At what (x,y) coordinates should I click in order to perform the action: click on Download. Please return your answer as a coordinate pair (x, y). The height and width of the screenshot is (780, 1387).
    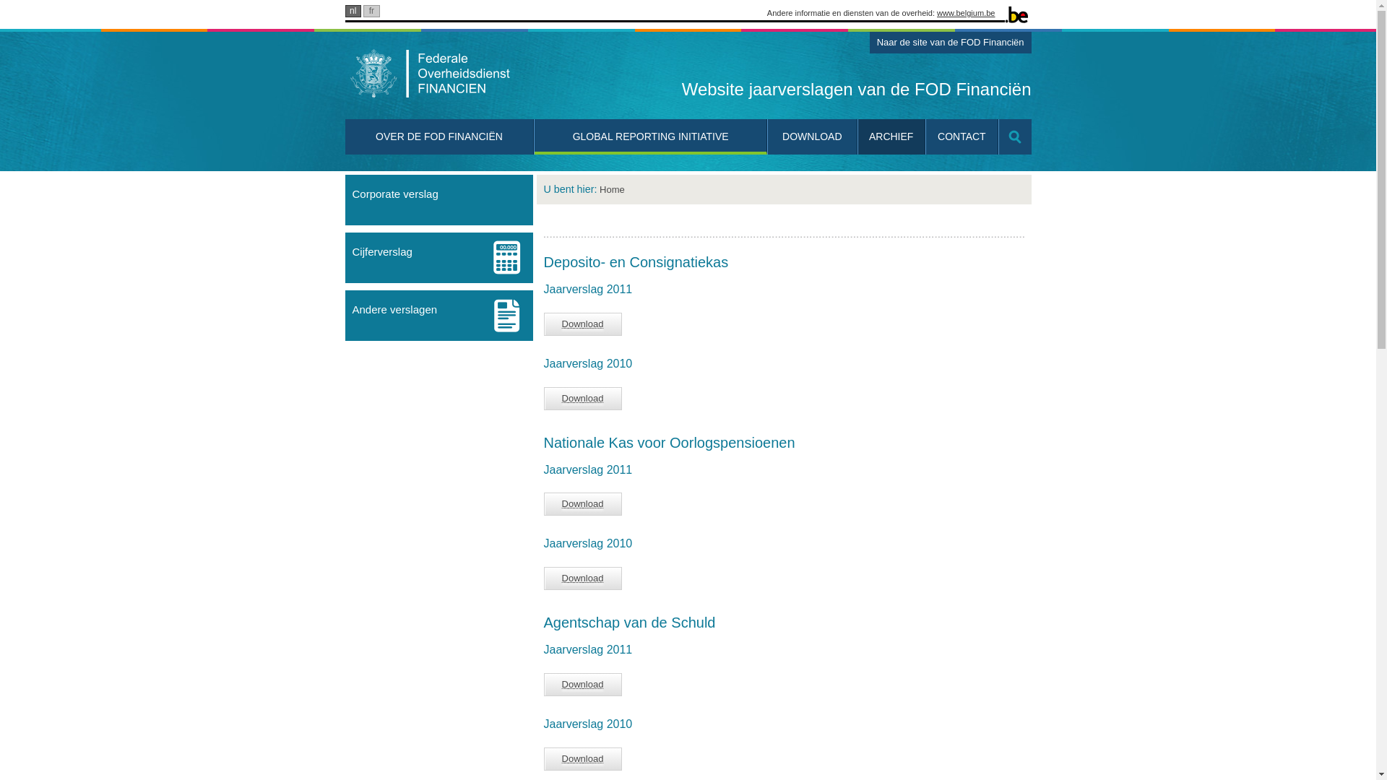
    Looking at the image, I should click on (583, 685).